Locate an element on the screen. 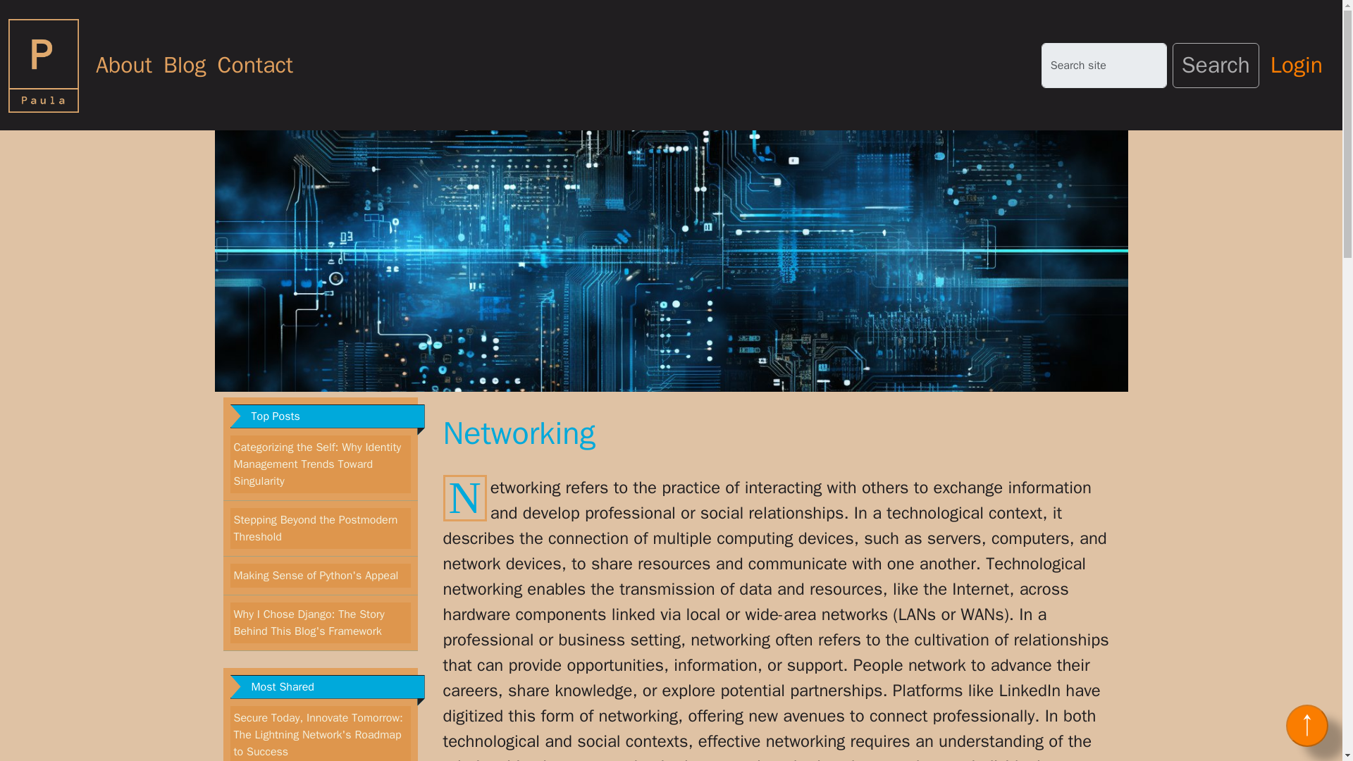 The image size is (1353, 761). Login is located at coordinates (1297, 65).